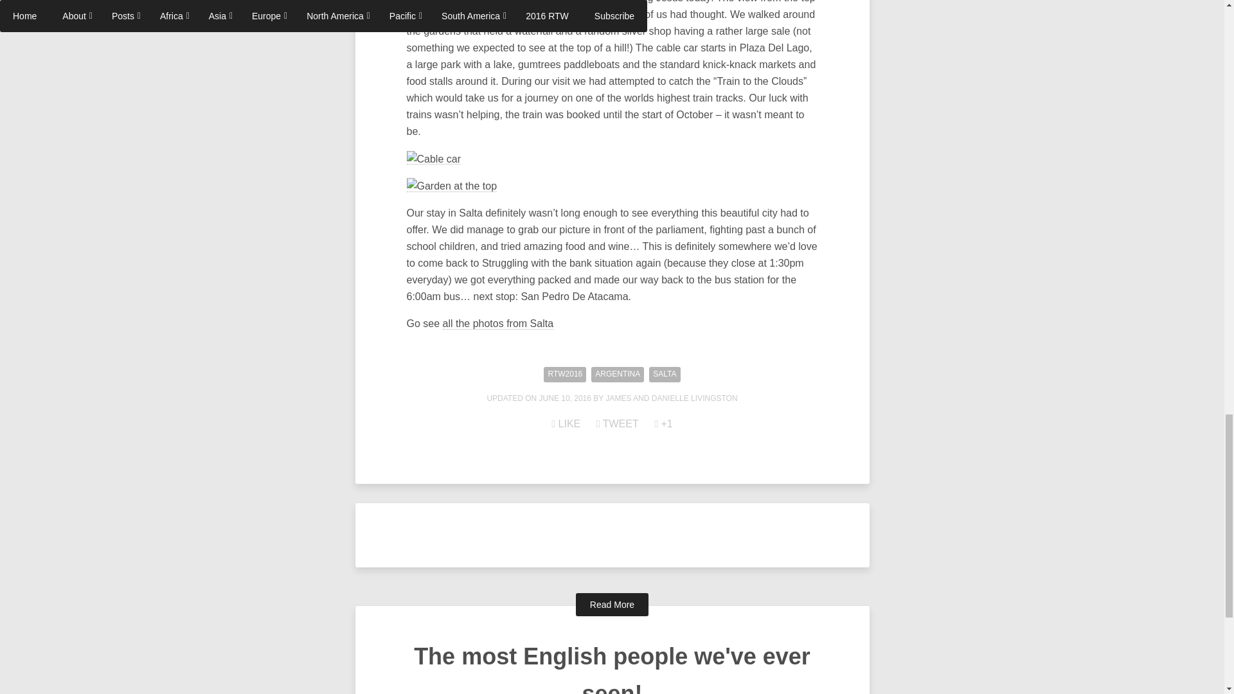  I want to click on Share on Facebook, so click(566, 424).